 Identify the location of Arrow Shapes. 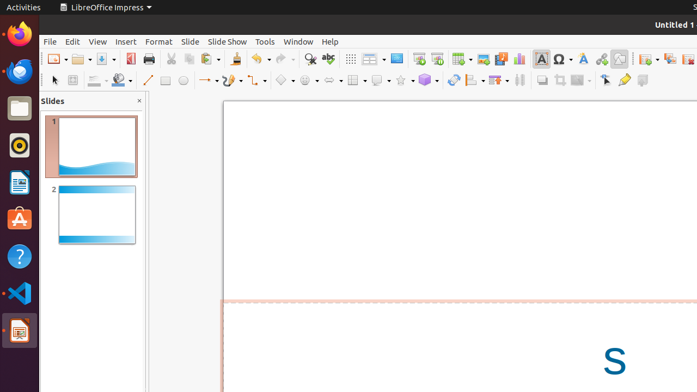
(333, 81).